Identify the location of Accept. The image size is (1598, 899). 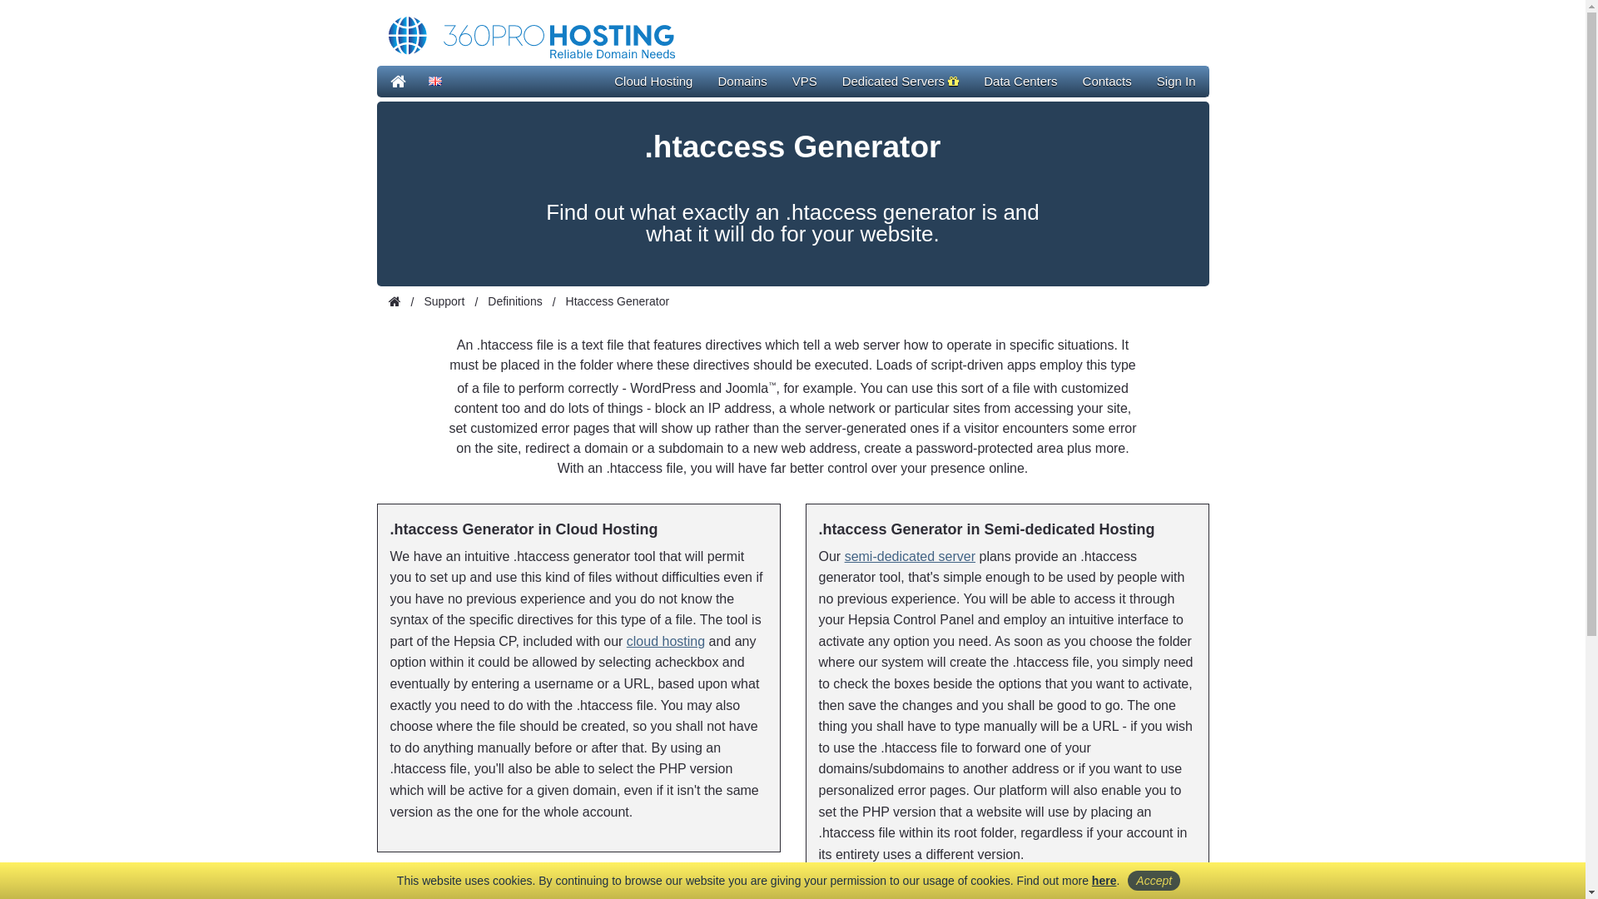
(1154, 881).